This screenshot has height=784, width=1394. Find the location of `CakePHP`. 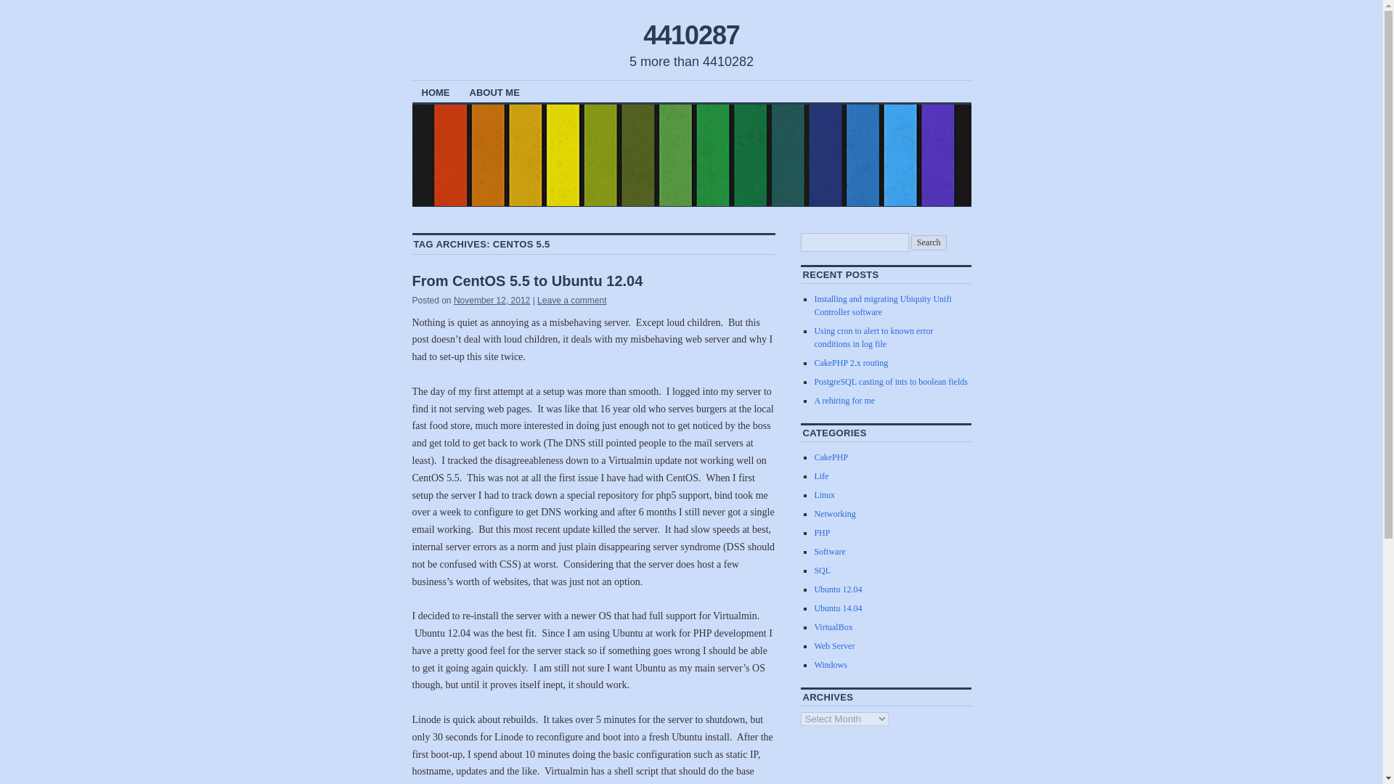

CakePHP is located at coordinates (831, 457).